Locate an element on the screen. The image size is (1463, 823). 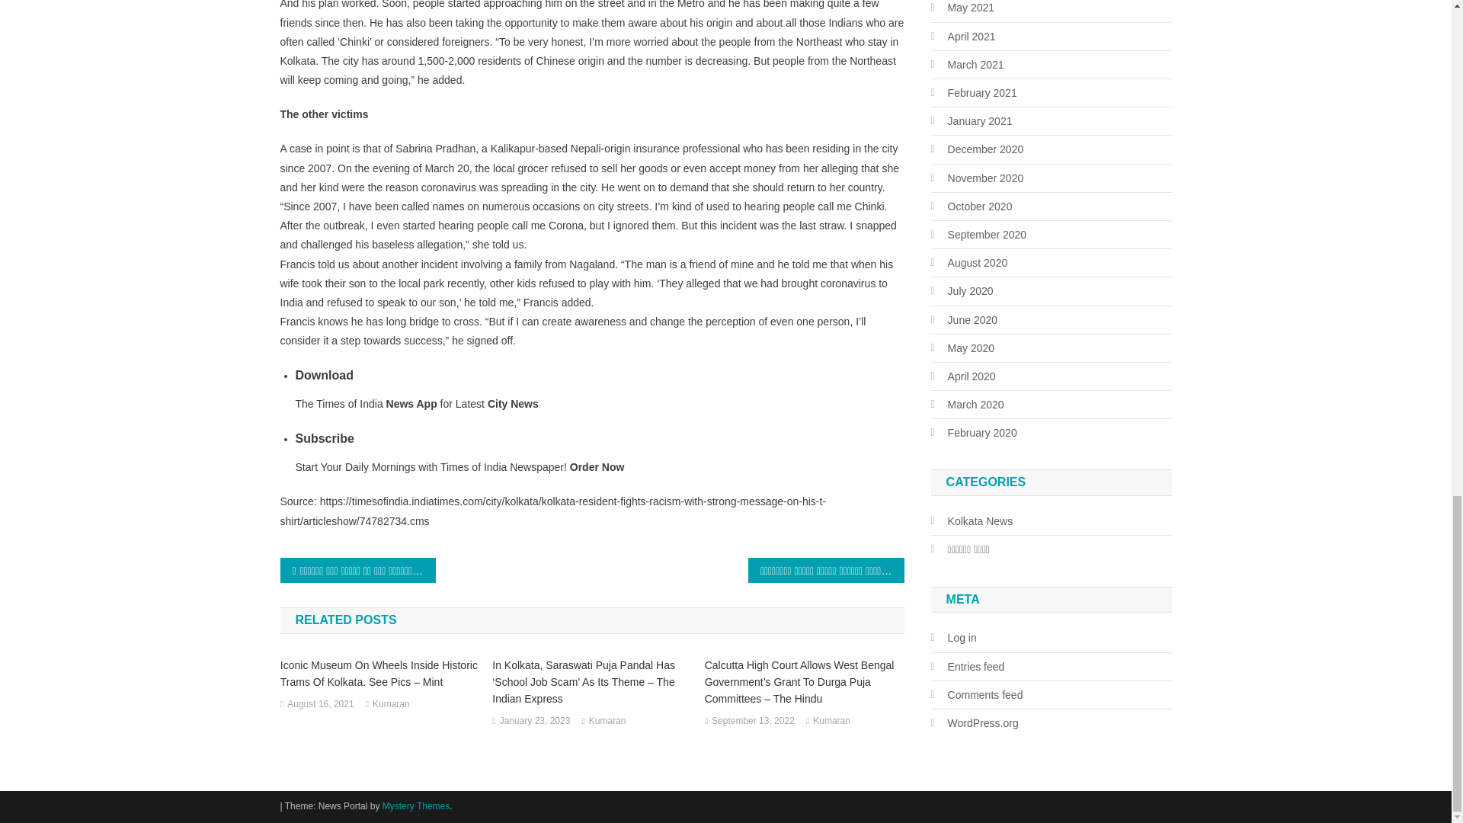
Kumaran is located at coordinates (391, 704).